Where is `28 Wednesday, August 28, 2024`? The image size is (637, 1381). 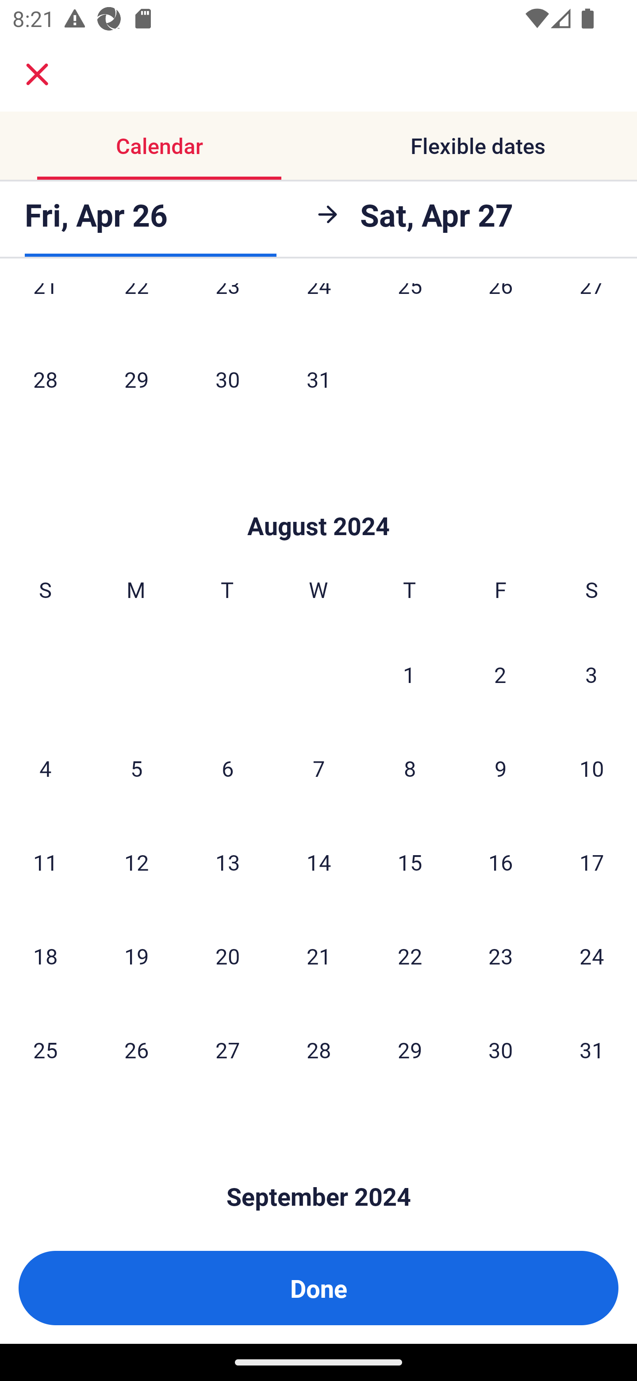
28 Wednesday, August 28, 2024 is located at coordinates (318, 1049).